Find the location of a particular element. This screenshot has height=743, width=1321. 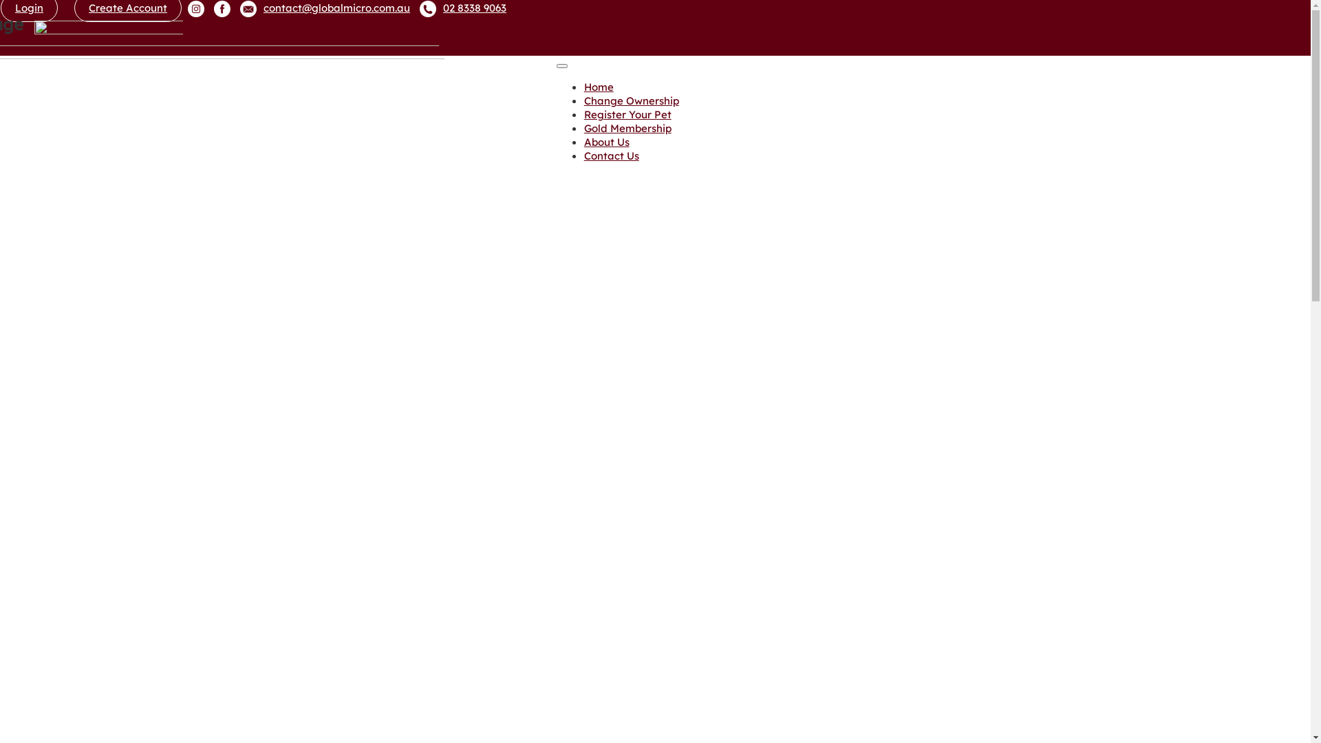

Change Ownership is located at coordinates (632, 100).